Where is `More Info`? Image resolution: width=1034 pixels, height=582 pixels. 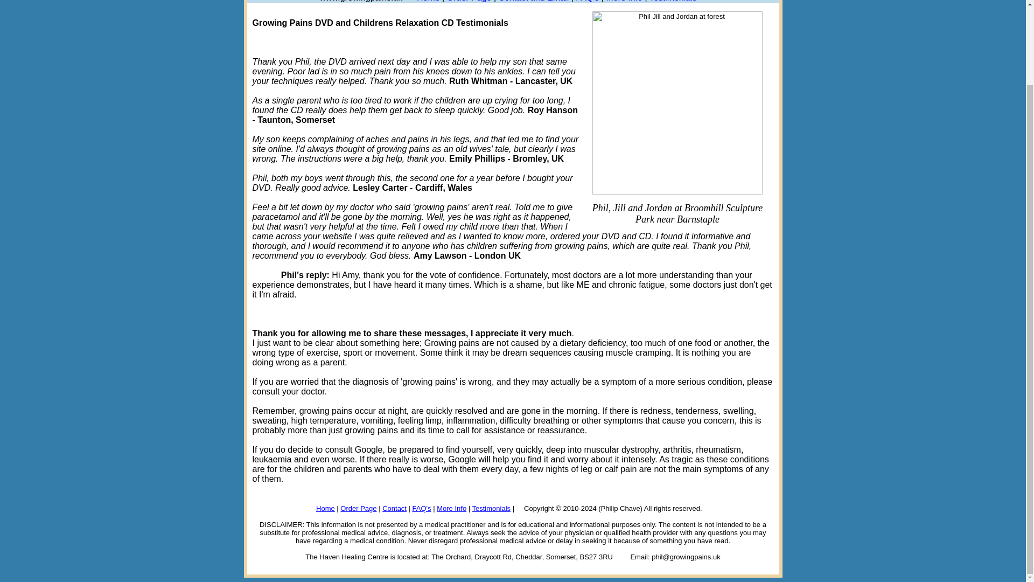 More Info is located at coordinates (451, 509).